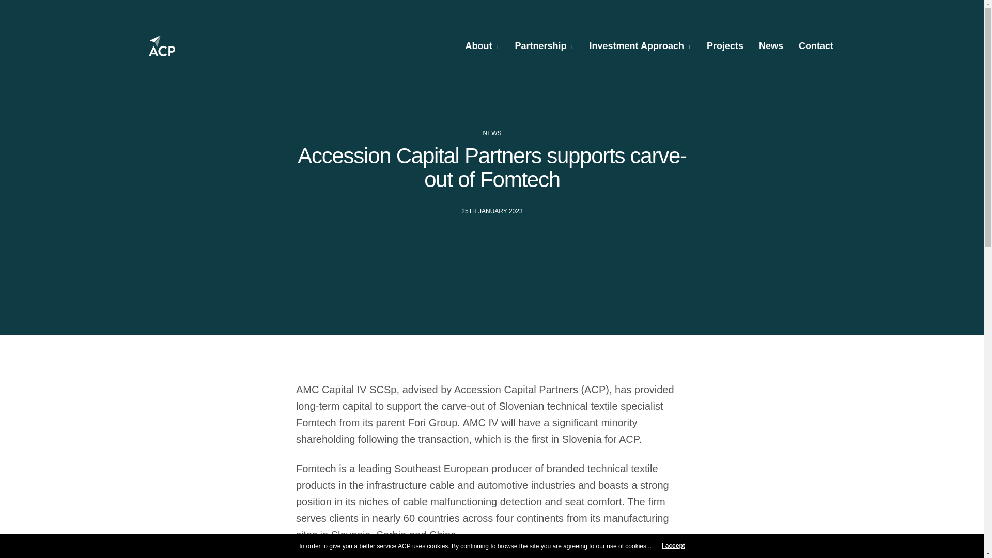 This screenshot has width=992, height=558. Describe the element at coordinates (482, 45) in the screenshot. I see `About` at that location.